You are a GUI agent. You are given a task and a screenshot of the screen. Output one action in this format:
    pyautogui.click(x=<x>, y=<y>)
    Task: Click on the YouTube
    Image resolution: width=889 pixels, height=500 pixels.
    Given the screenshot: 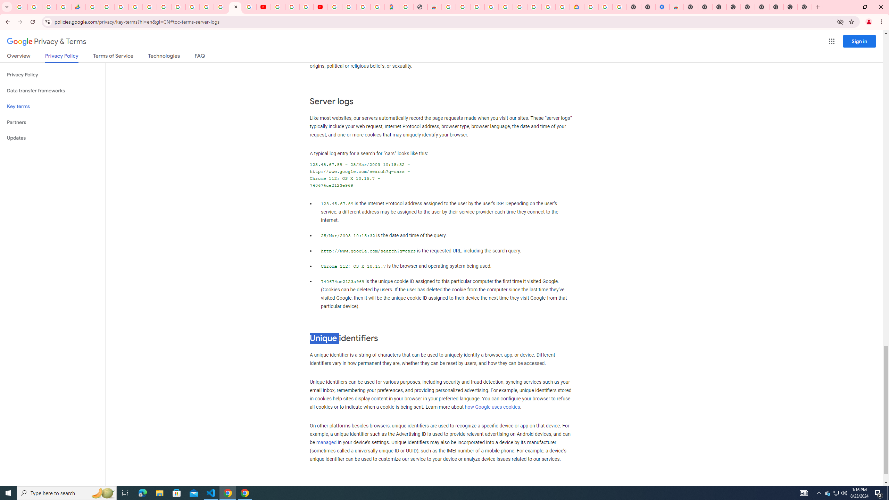 What is the action you would take?
    pyautogui.click(x=278, y=7)
    